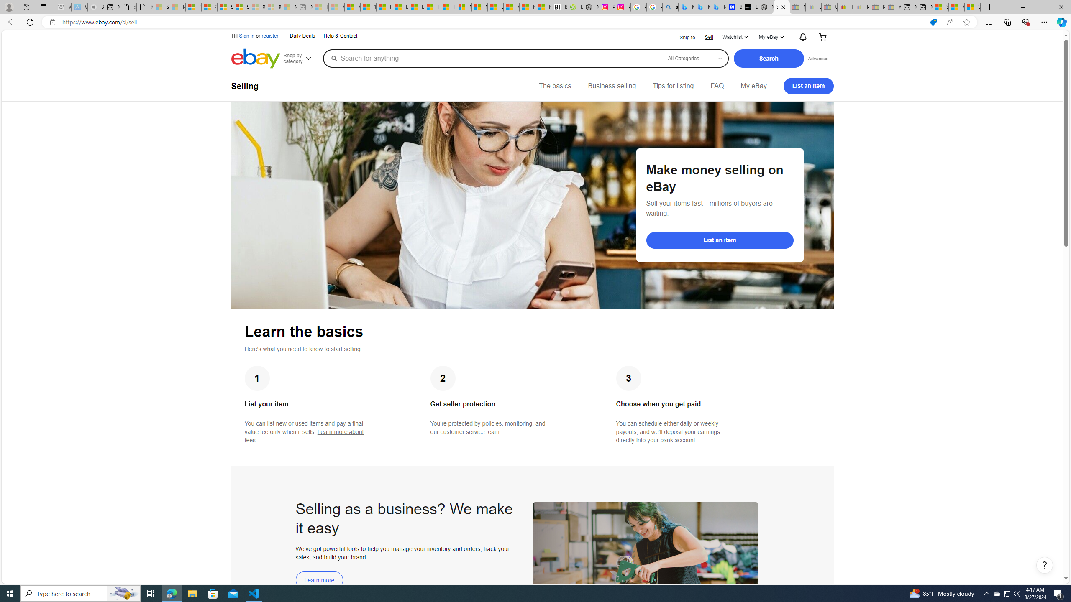 The image size is (1071, 602). I want to click on Daily Deals, so click(302, 35).